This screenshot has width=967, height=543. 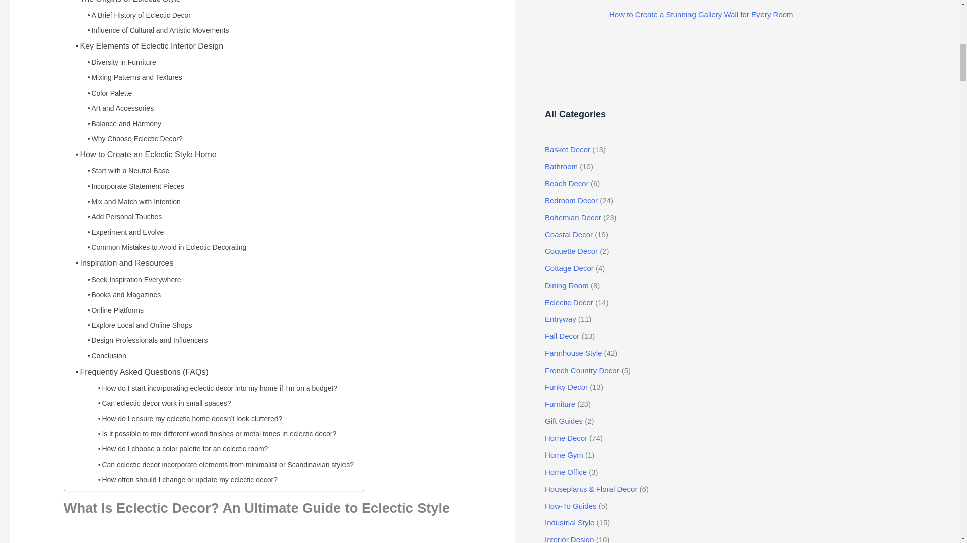 I want to click on Key Elements of Eclectic Interior Design, so click(x=146, y=44).